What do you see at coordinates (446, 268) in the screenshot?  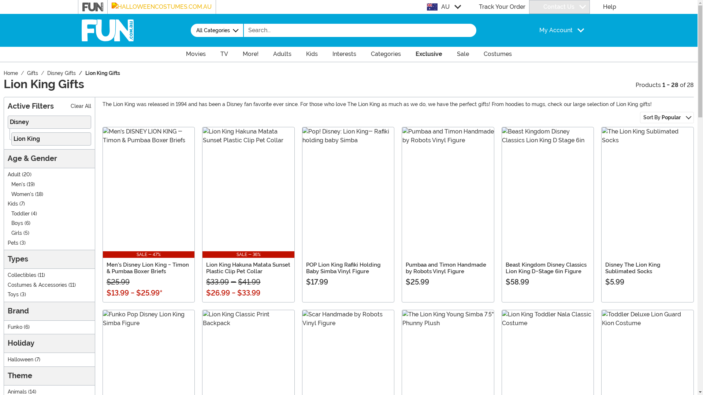 I see `Pumbaa and Timon Handmade by Robots Vinyl Figure` at bounding box center [446, 268].